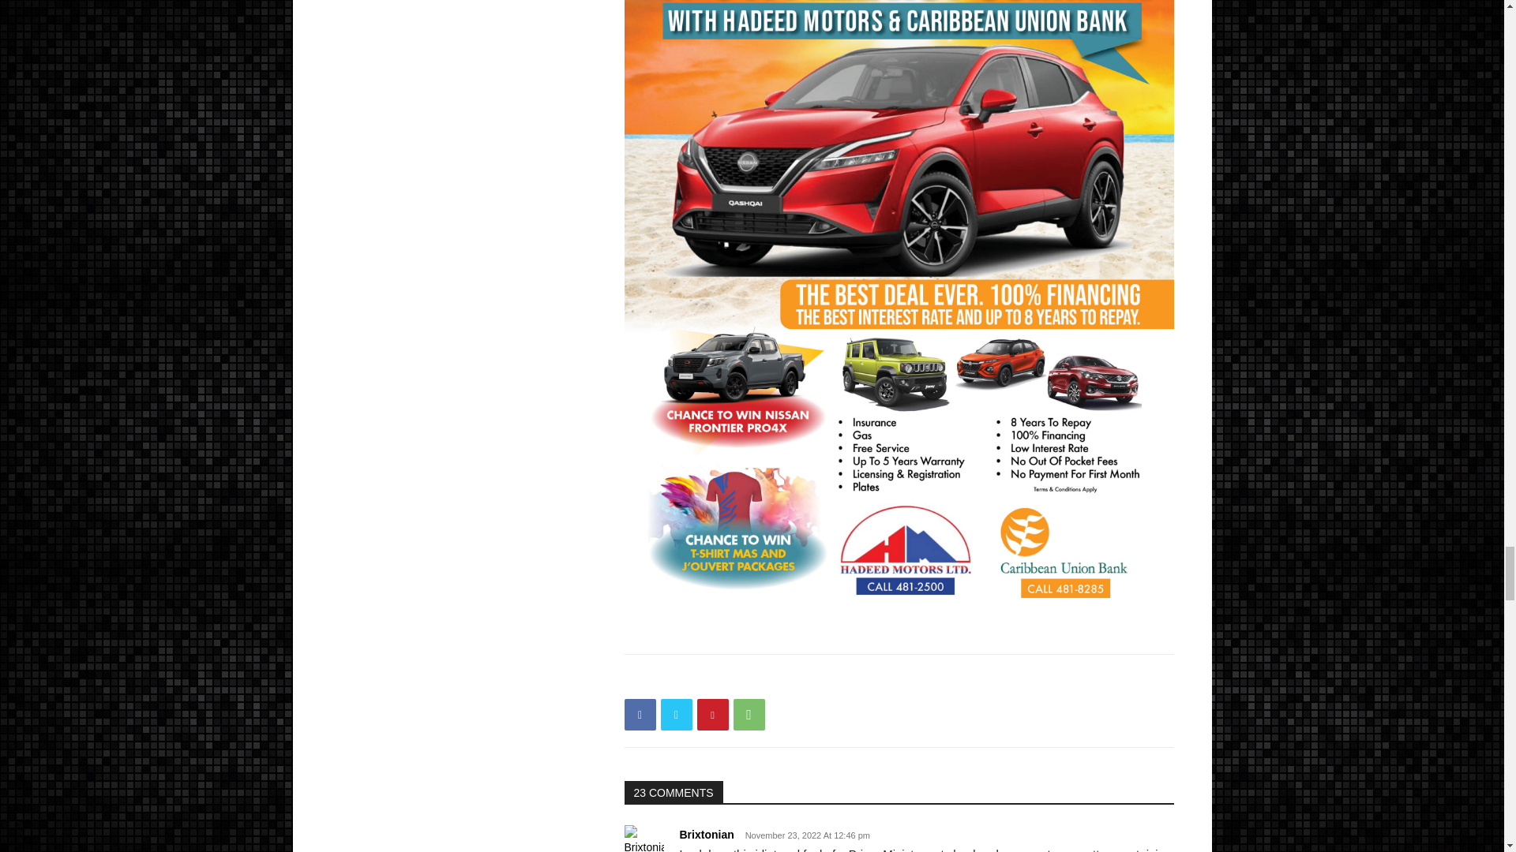 The image size is (1516, 852). I want to click on bottomFacebookLike, so click(742, 679).